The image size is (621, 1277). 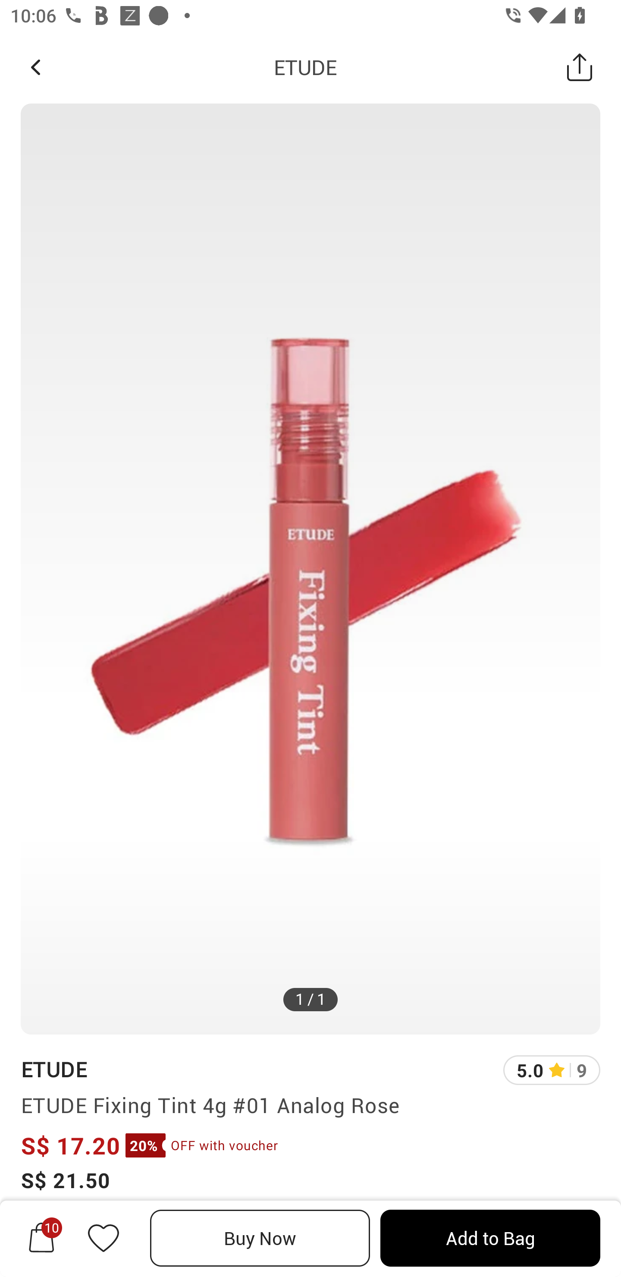 What do you see at coordinates (53, 1069) in the screenshot?
I see `ETUDE` at bounding box center [53, 1069].